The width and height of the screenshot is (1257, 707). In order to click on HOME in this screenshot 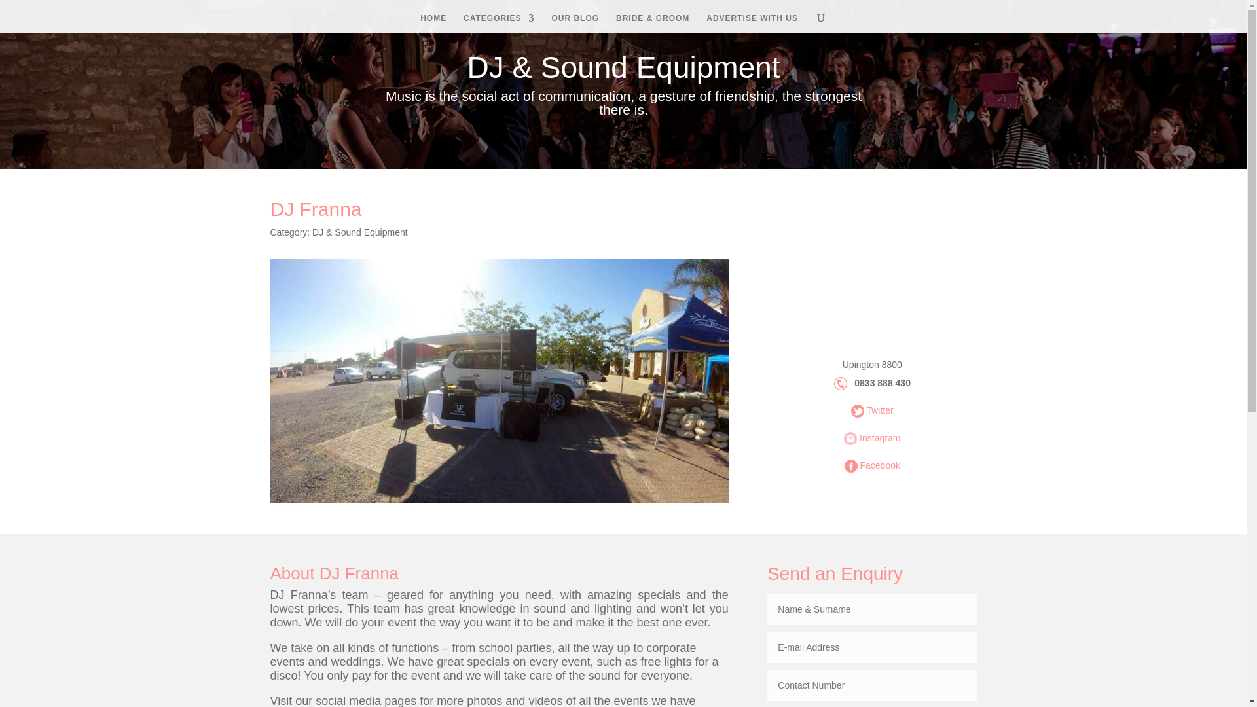, I will do `click(433, 23)`.